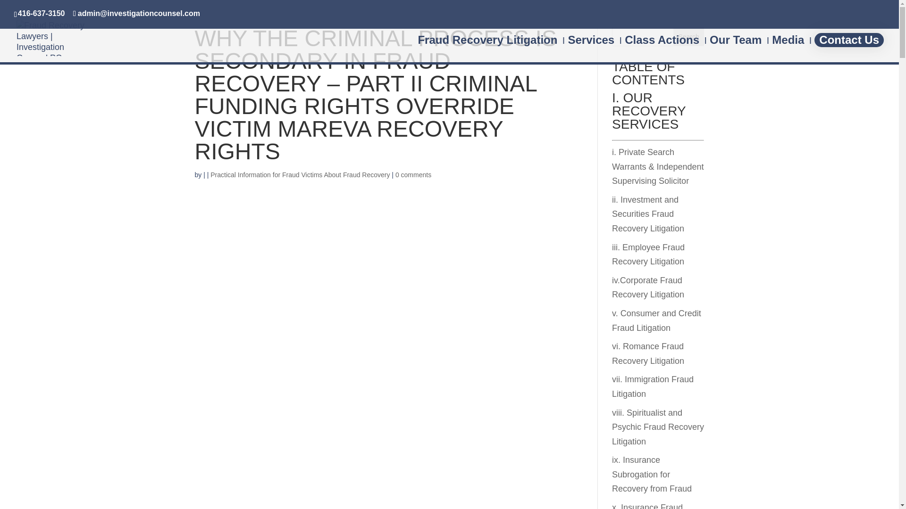 The width and height of the screenshot is (906, 509). What do you see at coordinates (788, 49) in the screenshot?
I see `Media` at bounding box center [788, 49].